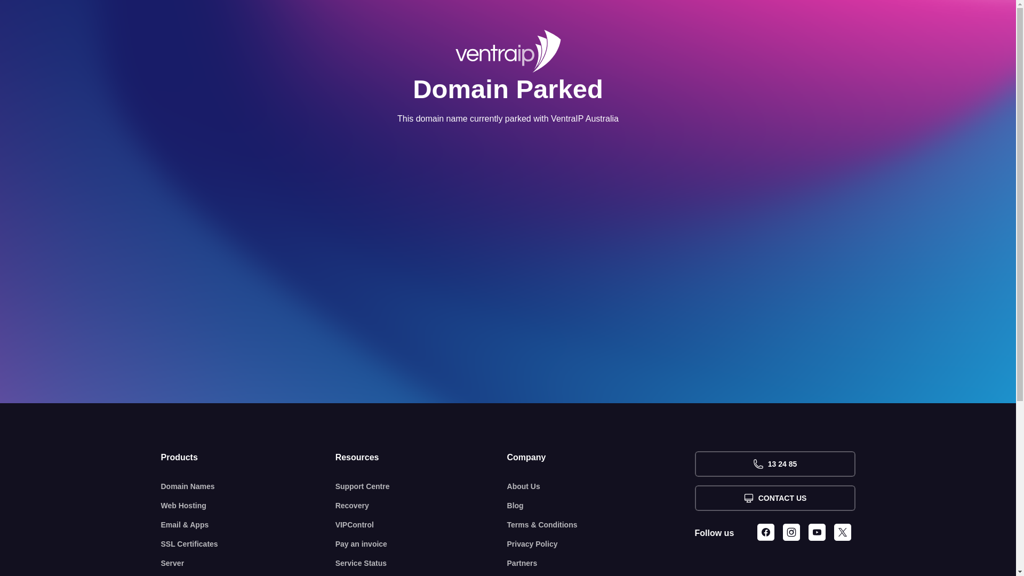  What do you see at coordinates (601, 525) in the screenshot?
I see `Terms & Conditions` at bounding box center [601, 525].